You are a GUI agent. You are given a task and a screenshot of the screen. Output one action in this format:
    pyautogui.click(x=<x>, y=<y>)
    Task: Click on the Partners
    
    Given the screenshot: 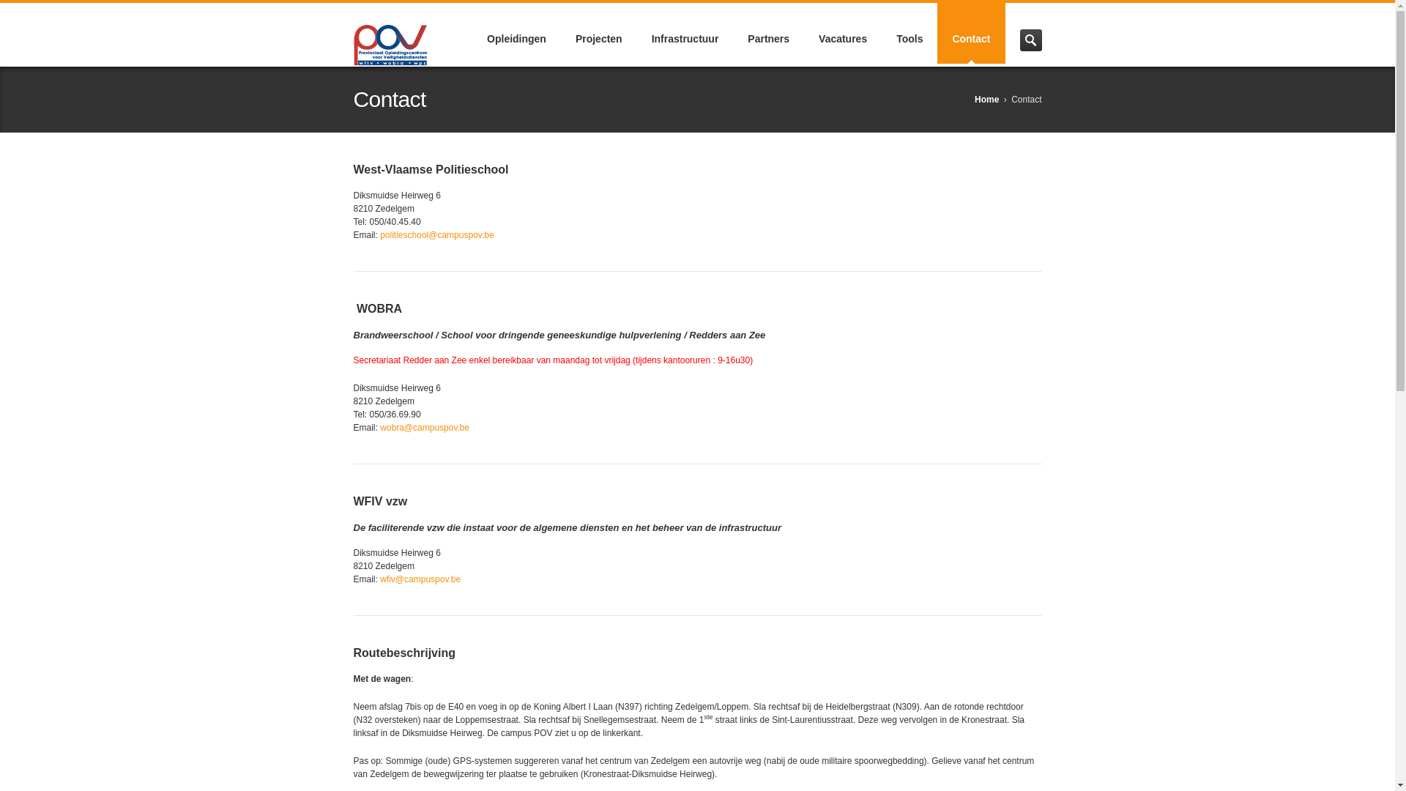 What is the action you would take?
    pyautogui.click(x=769, y=34)
    